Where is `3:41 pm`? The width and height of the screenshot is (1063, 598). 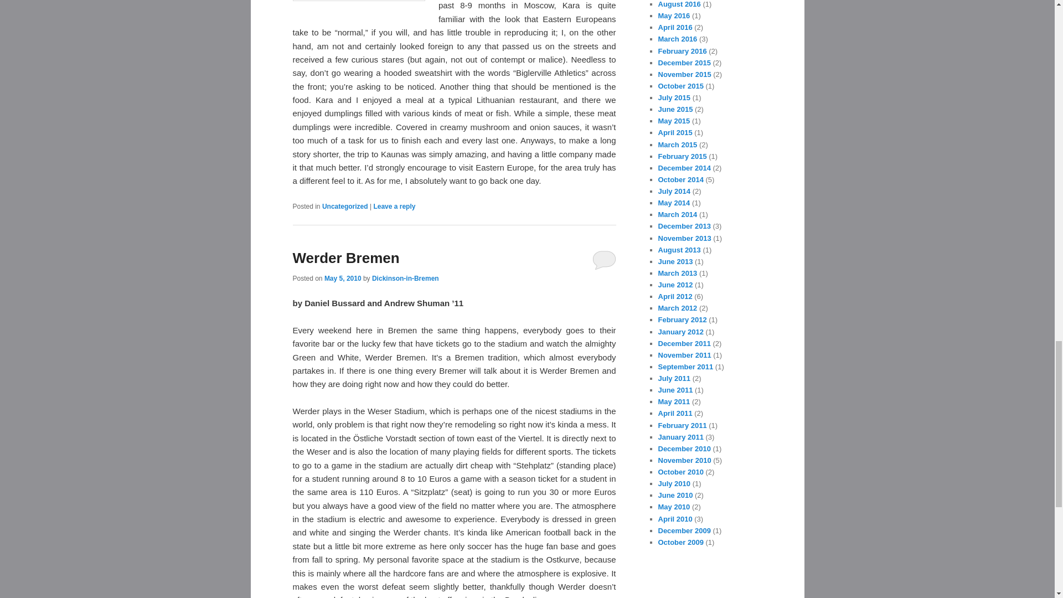
3:41 pm is located at coordinates (342, 278).